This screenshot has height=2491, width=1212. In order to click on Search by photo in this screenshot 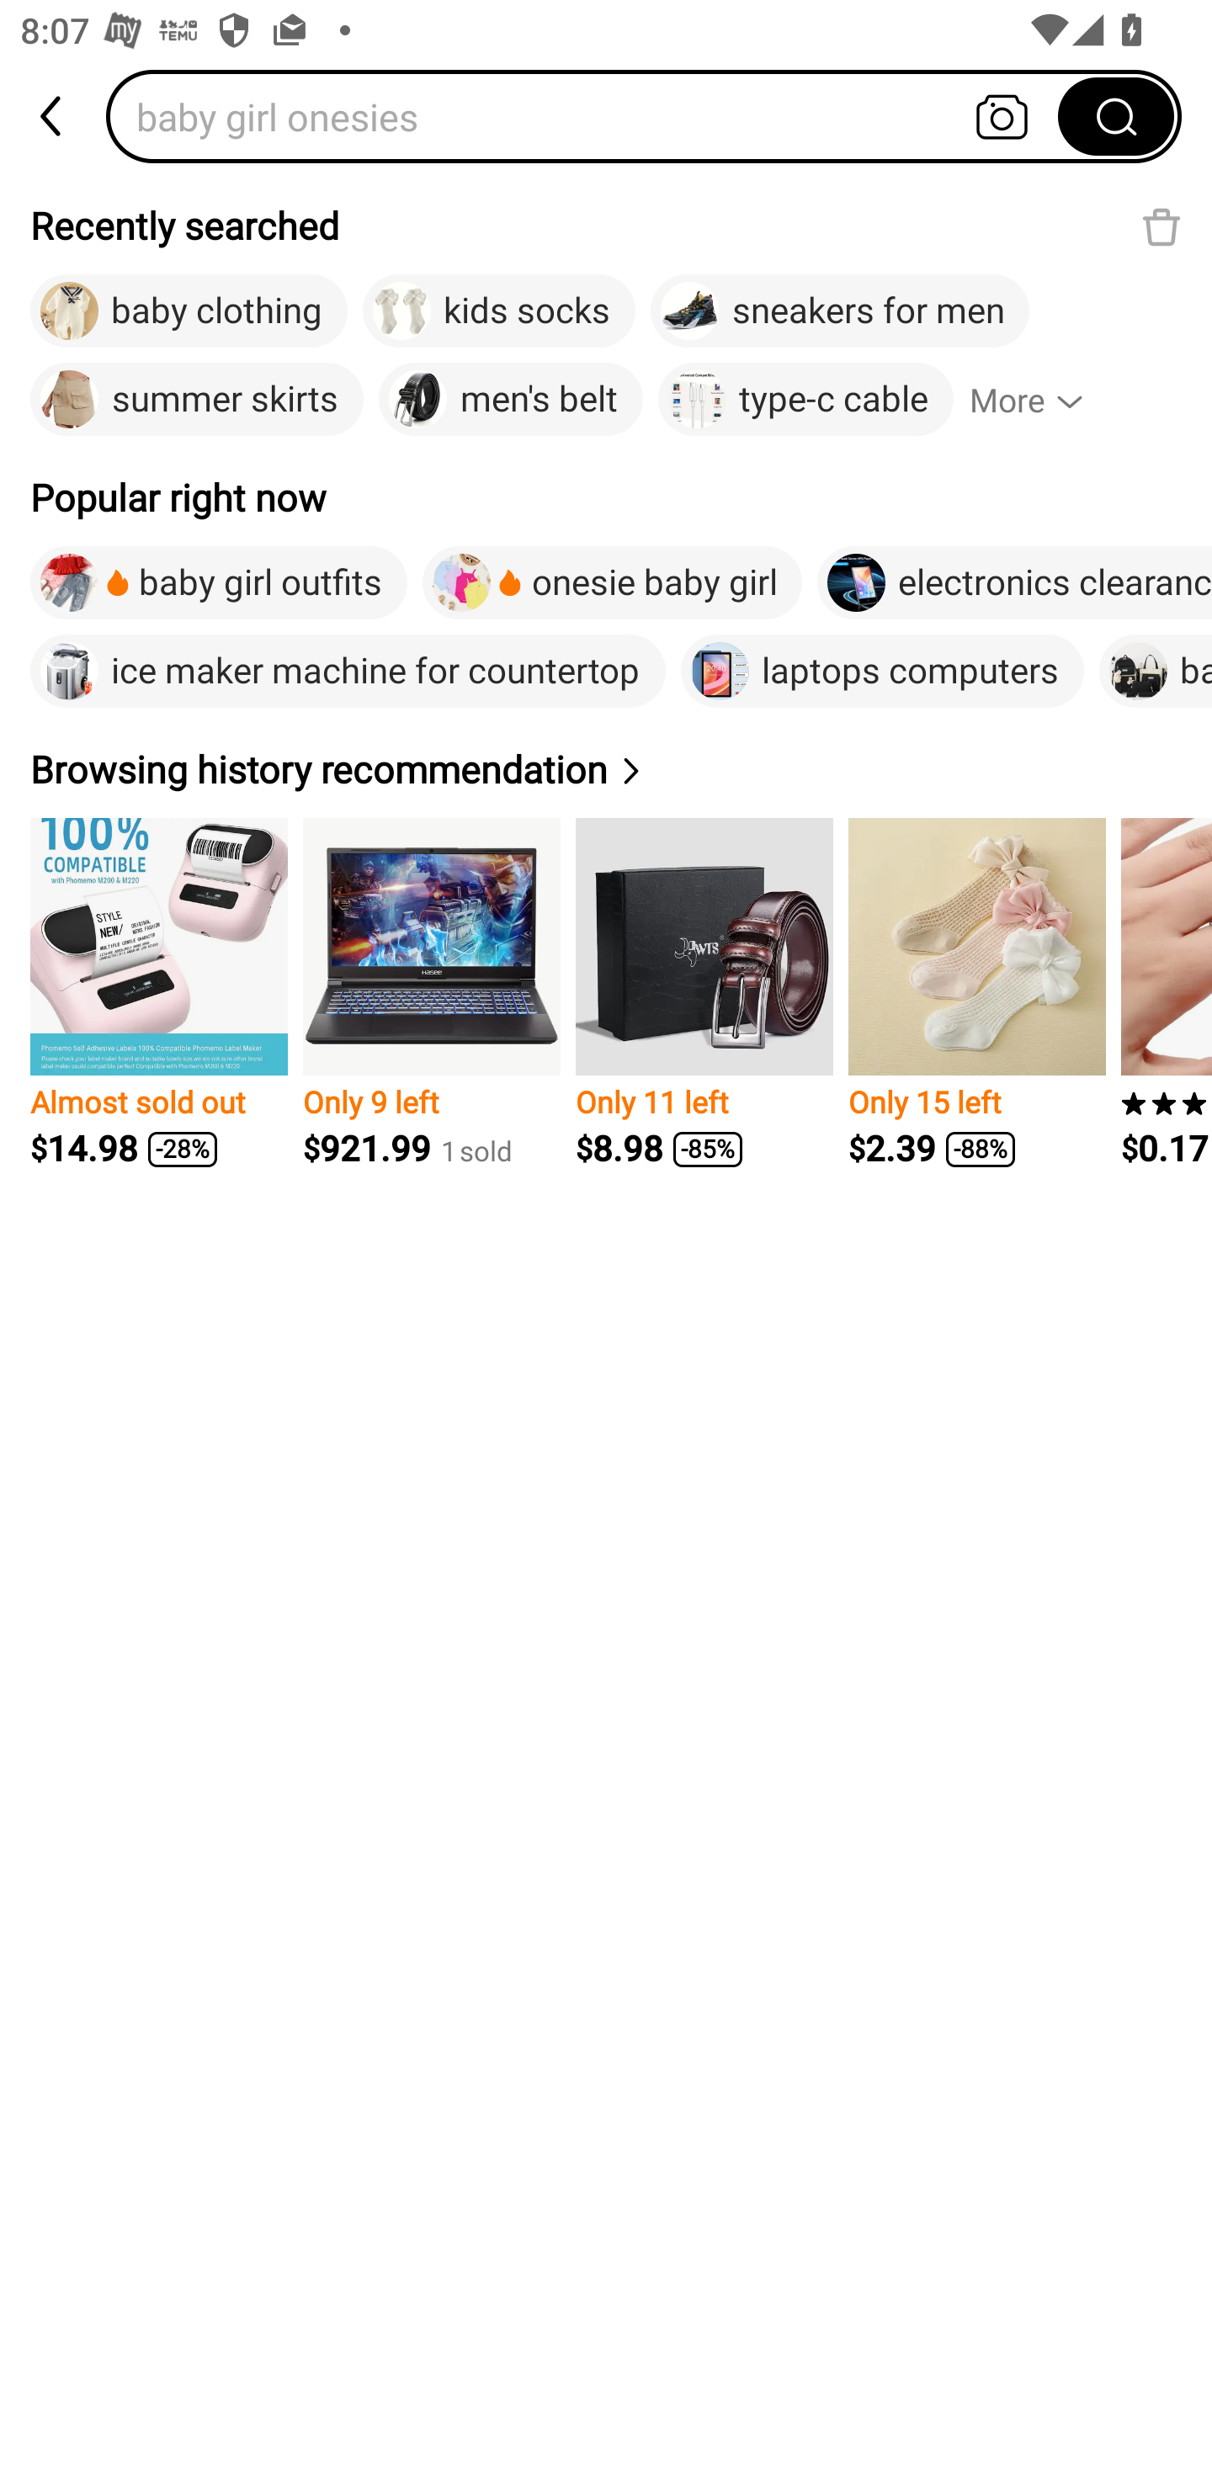, I will do `click(1002, 116)`.